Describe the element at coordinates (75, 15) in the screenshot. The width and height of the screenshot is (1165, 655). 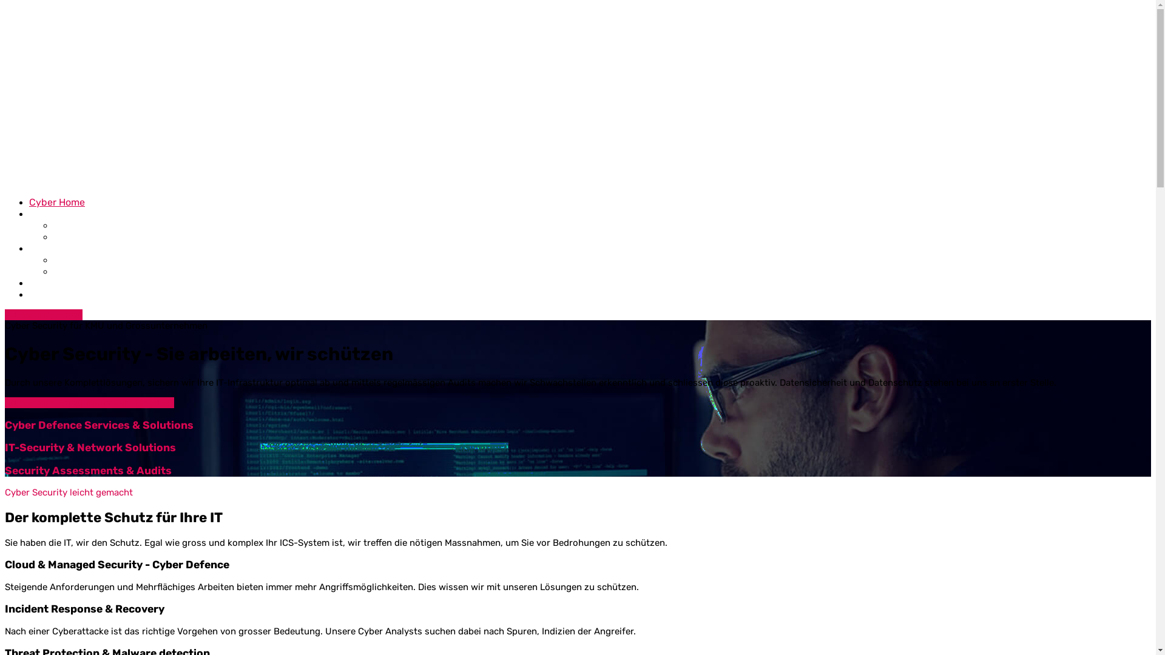
I see `office@advision.swiss` at that location.